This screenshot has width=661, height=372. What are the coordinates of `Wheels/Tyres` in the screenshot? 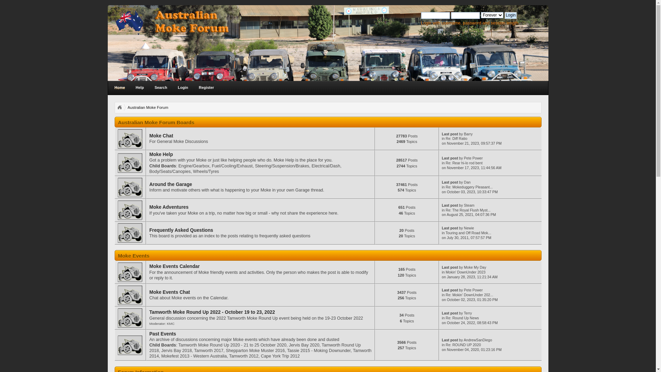 It's located at (206, 172).